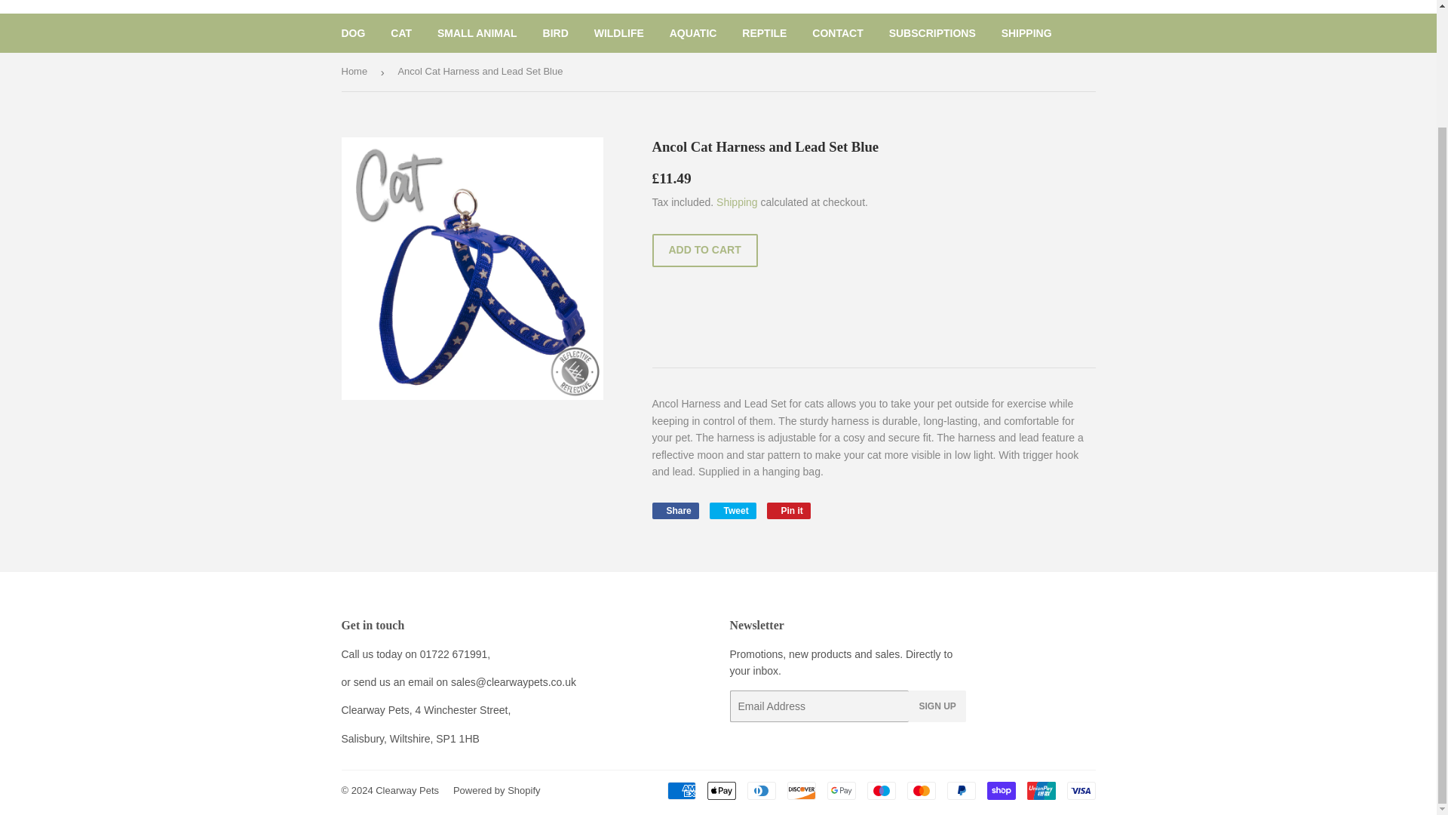 This screenshot has width=1448, height=815. I want to click on Google Pay, so click(841, 790).